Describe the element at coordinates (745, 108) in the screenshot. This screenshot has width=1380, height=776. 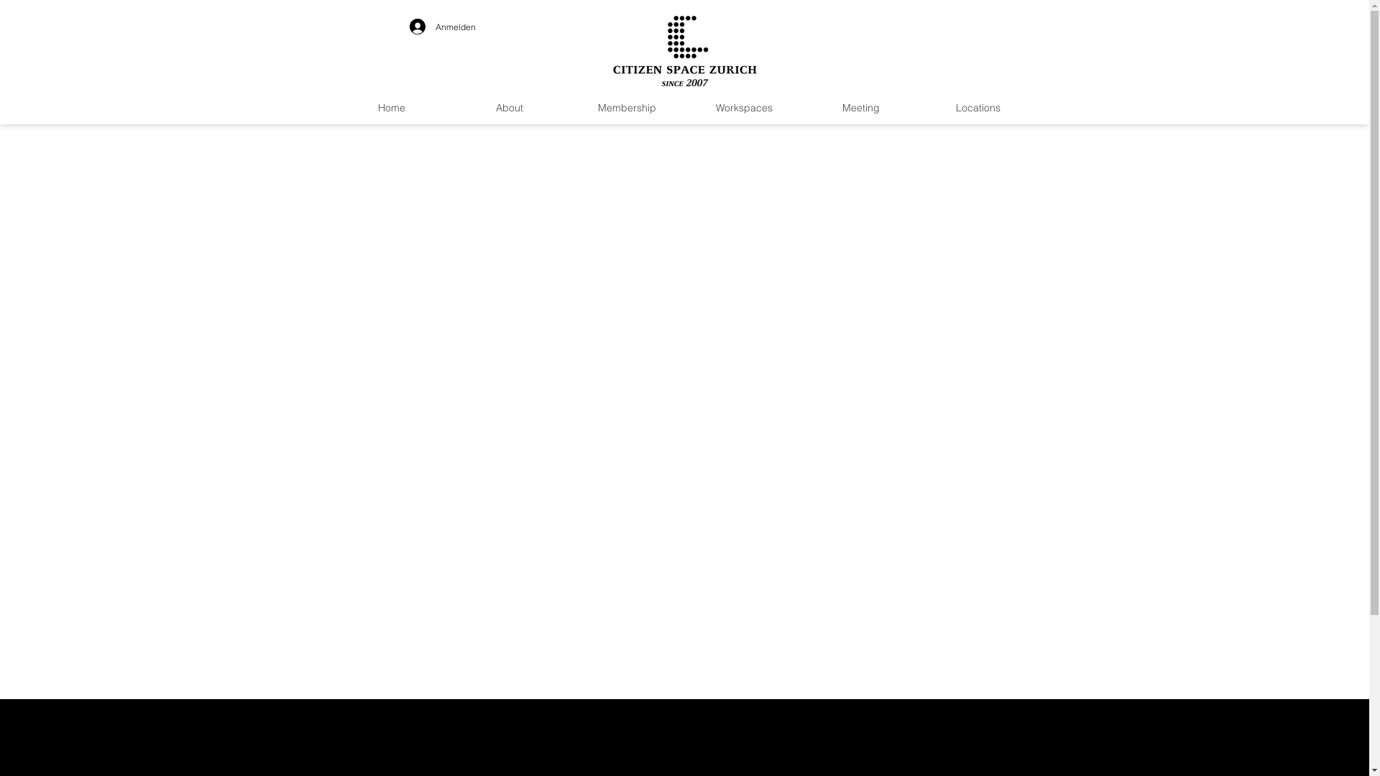
I see `Workspaces` at that location.